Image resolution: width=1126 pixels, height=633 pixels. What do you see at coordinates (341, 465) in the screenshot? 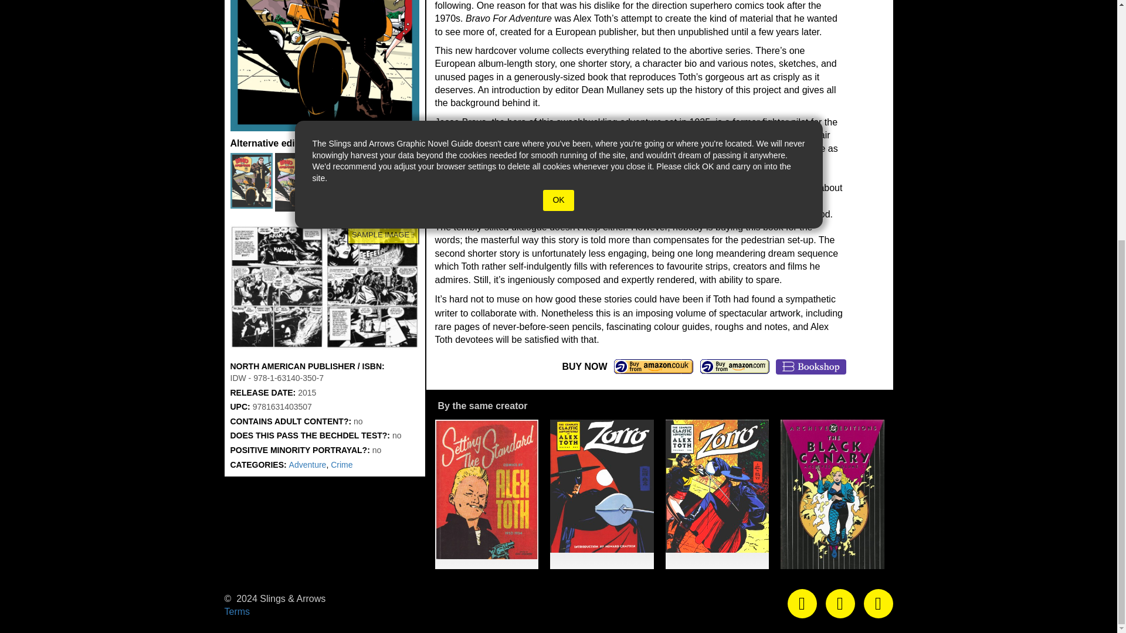
I see `Crime` at bounding box center [341, 465].